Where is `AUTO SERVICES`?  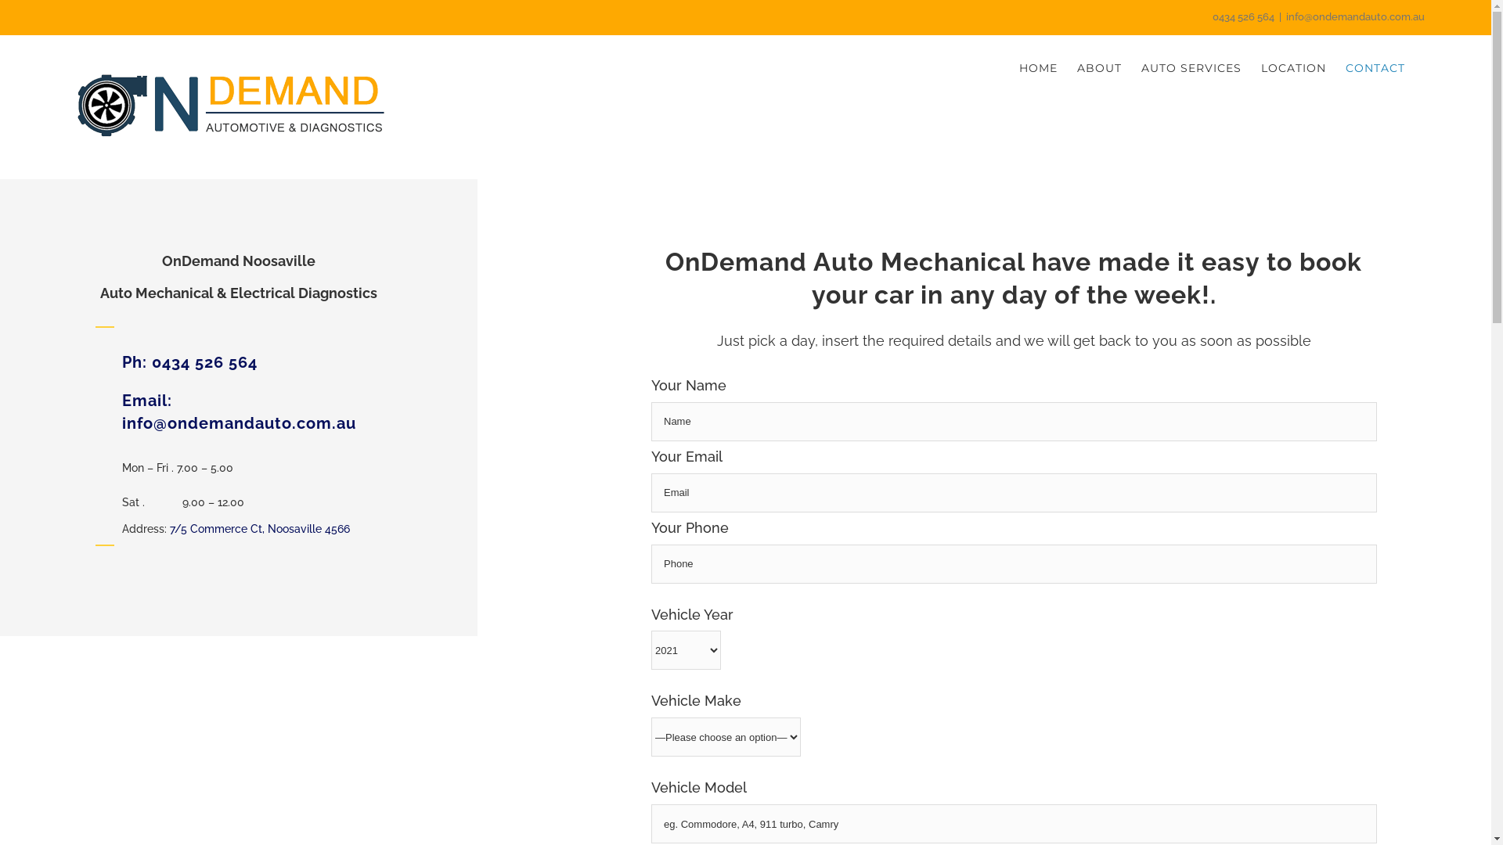
AUTO SERVICES is located at coordinates (1191, 68).